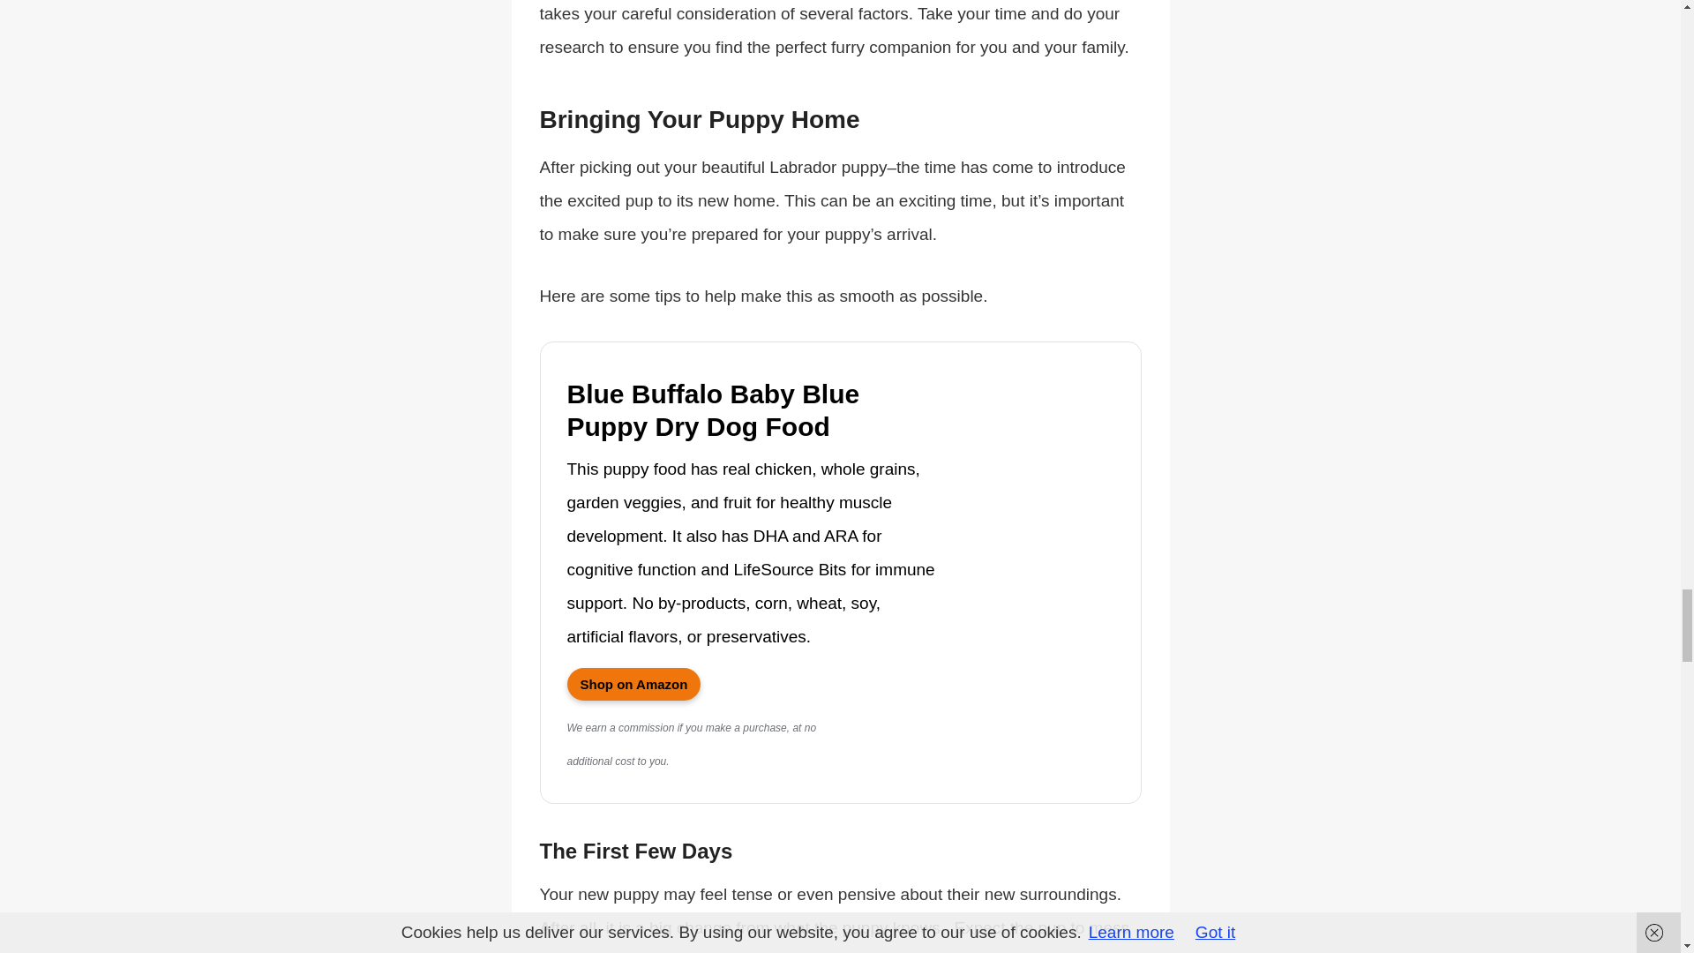 The height and width of the screenshot is (953, 1694). I want to click on Shop on Amazon, so click(633, 683).